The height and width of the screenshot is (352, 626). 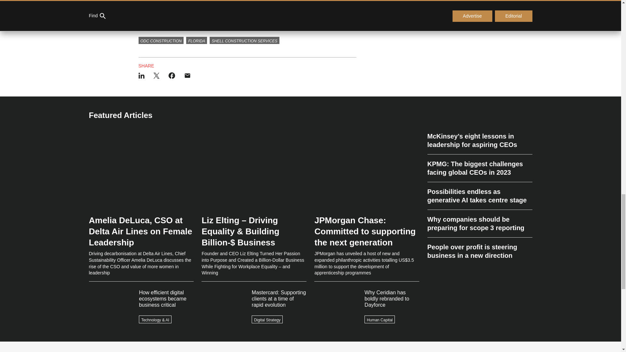 What do you see at coordinates (479, 168) in the screenshot?
I see `KPMG: The biggest challenges facing global CEOs in 2023` at bounding box center [479, 168].